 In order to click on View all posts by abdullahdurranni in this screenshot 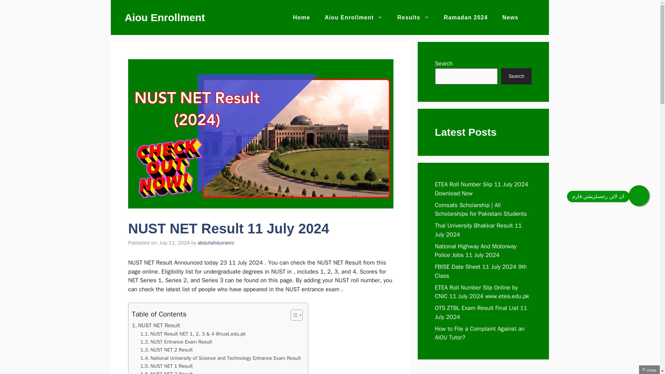, I will do `click(215, 242)`.